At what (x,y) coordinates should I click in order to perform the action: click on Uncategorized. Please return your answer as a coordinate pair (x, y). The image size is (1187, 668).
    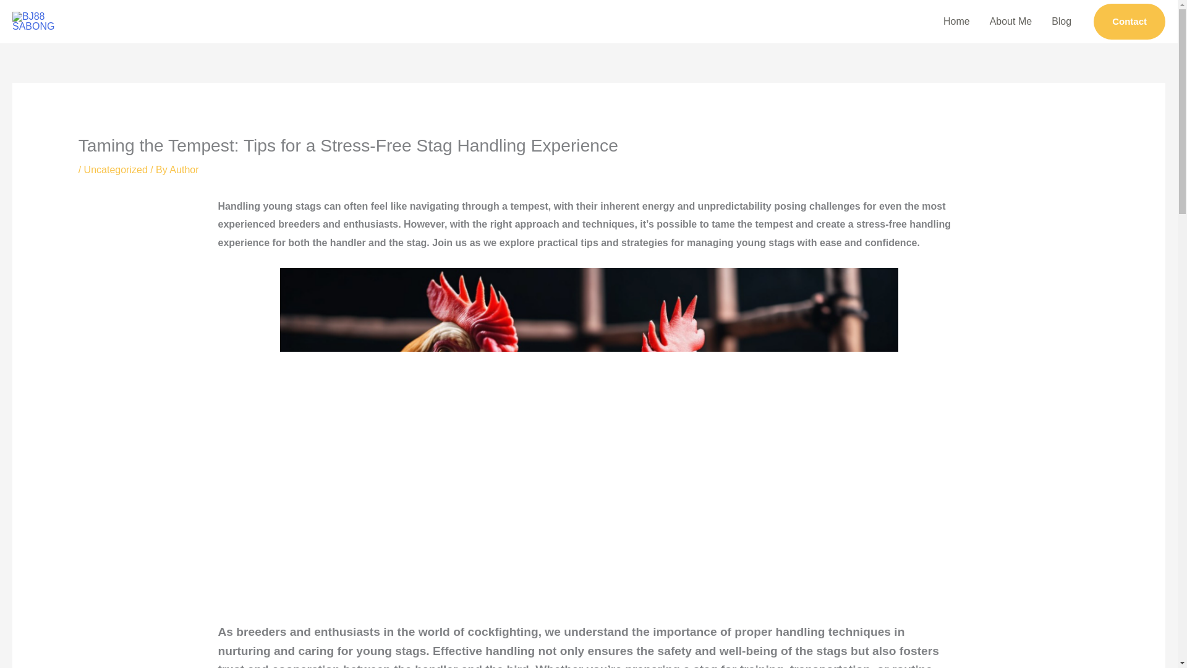
    Looking at the image, I should click on (116, 169).